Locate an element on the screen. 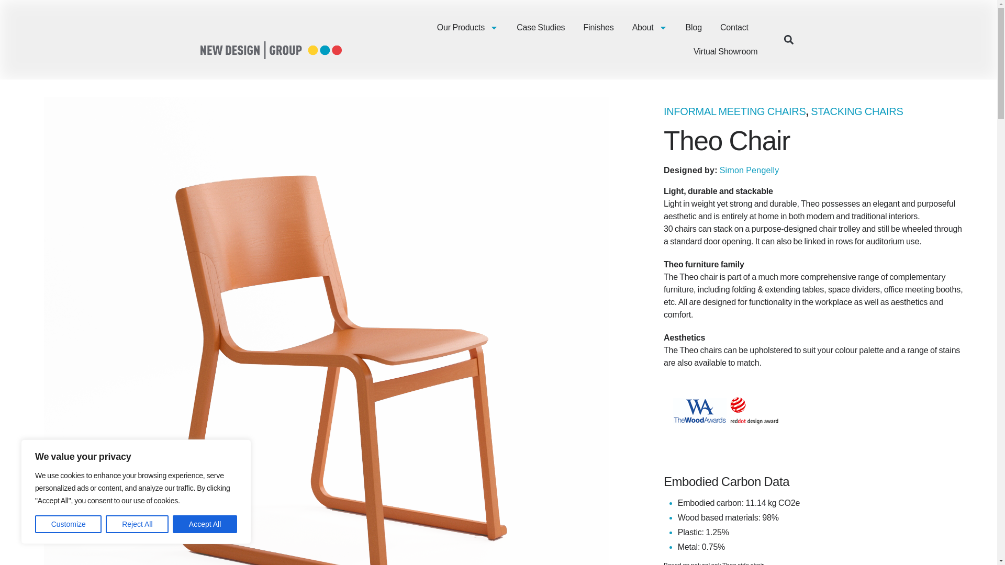  Accept All is located at coordinates (205, 524).